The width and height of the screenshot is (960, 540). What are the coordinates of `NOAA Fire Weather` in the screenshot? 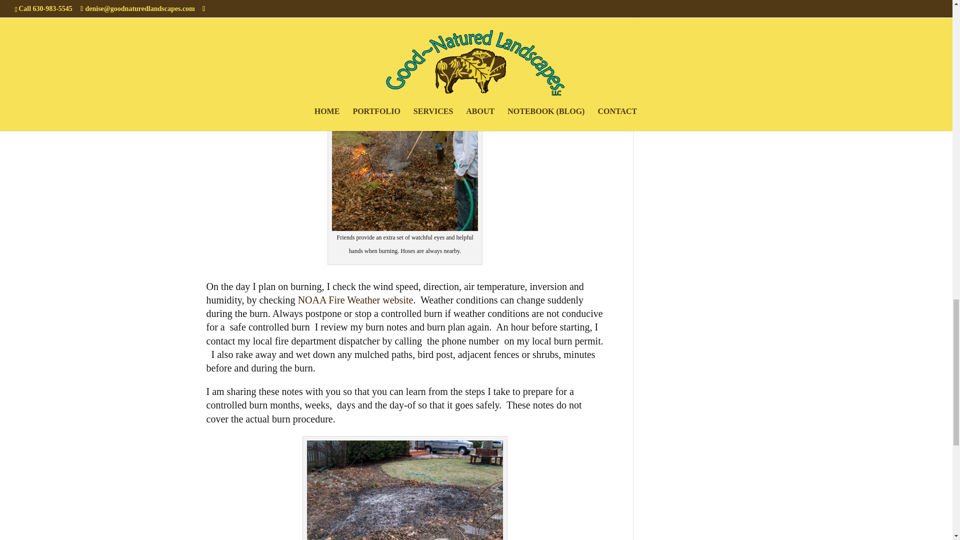 It's located at (355, 300).